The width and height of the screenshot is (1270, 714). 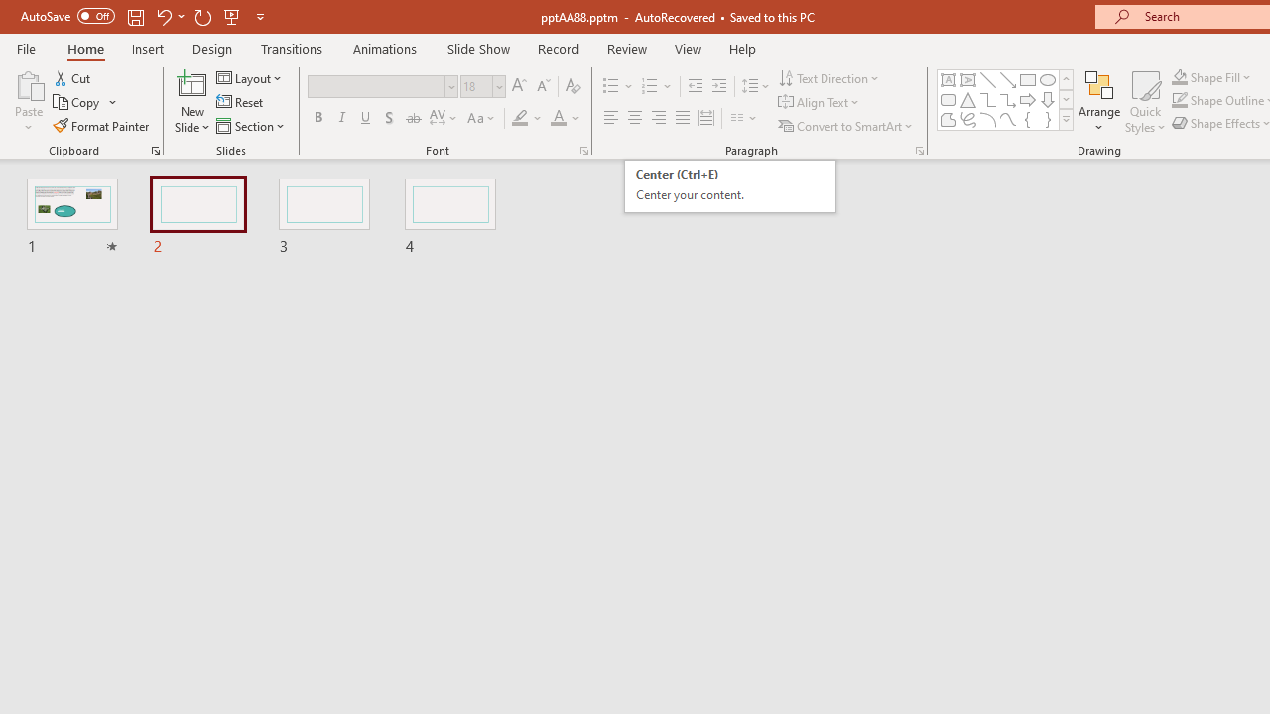 What do you see at coordinates (1008, 119) in the screenshot?
I see `Curve` at bounding box center [1008, 119].